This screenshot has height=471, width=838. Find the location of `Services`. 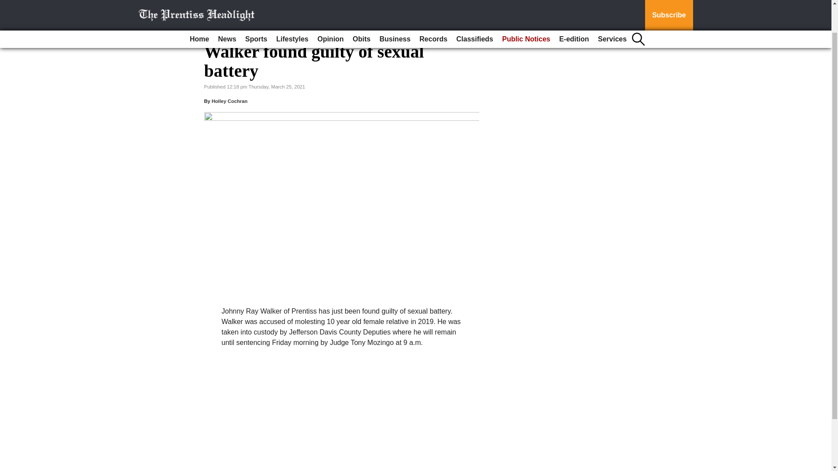

Services is located at coordinates (612, 8).